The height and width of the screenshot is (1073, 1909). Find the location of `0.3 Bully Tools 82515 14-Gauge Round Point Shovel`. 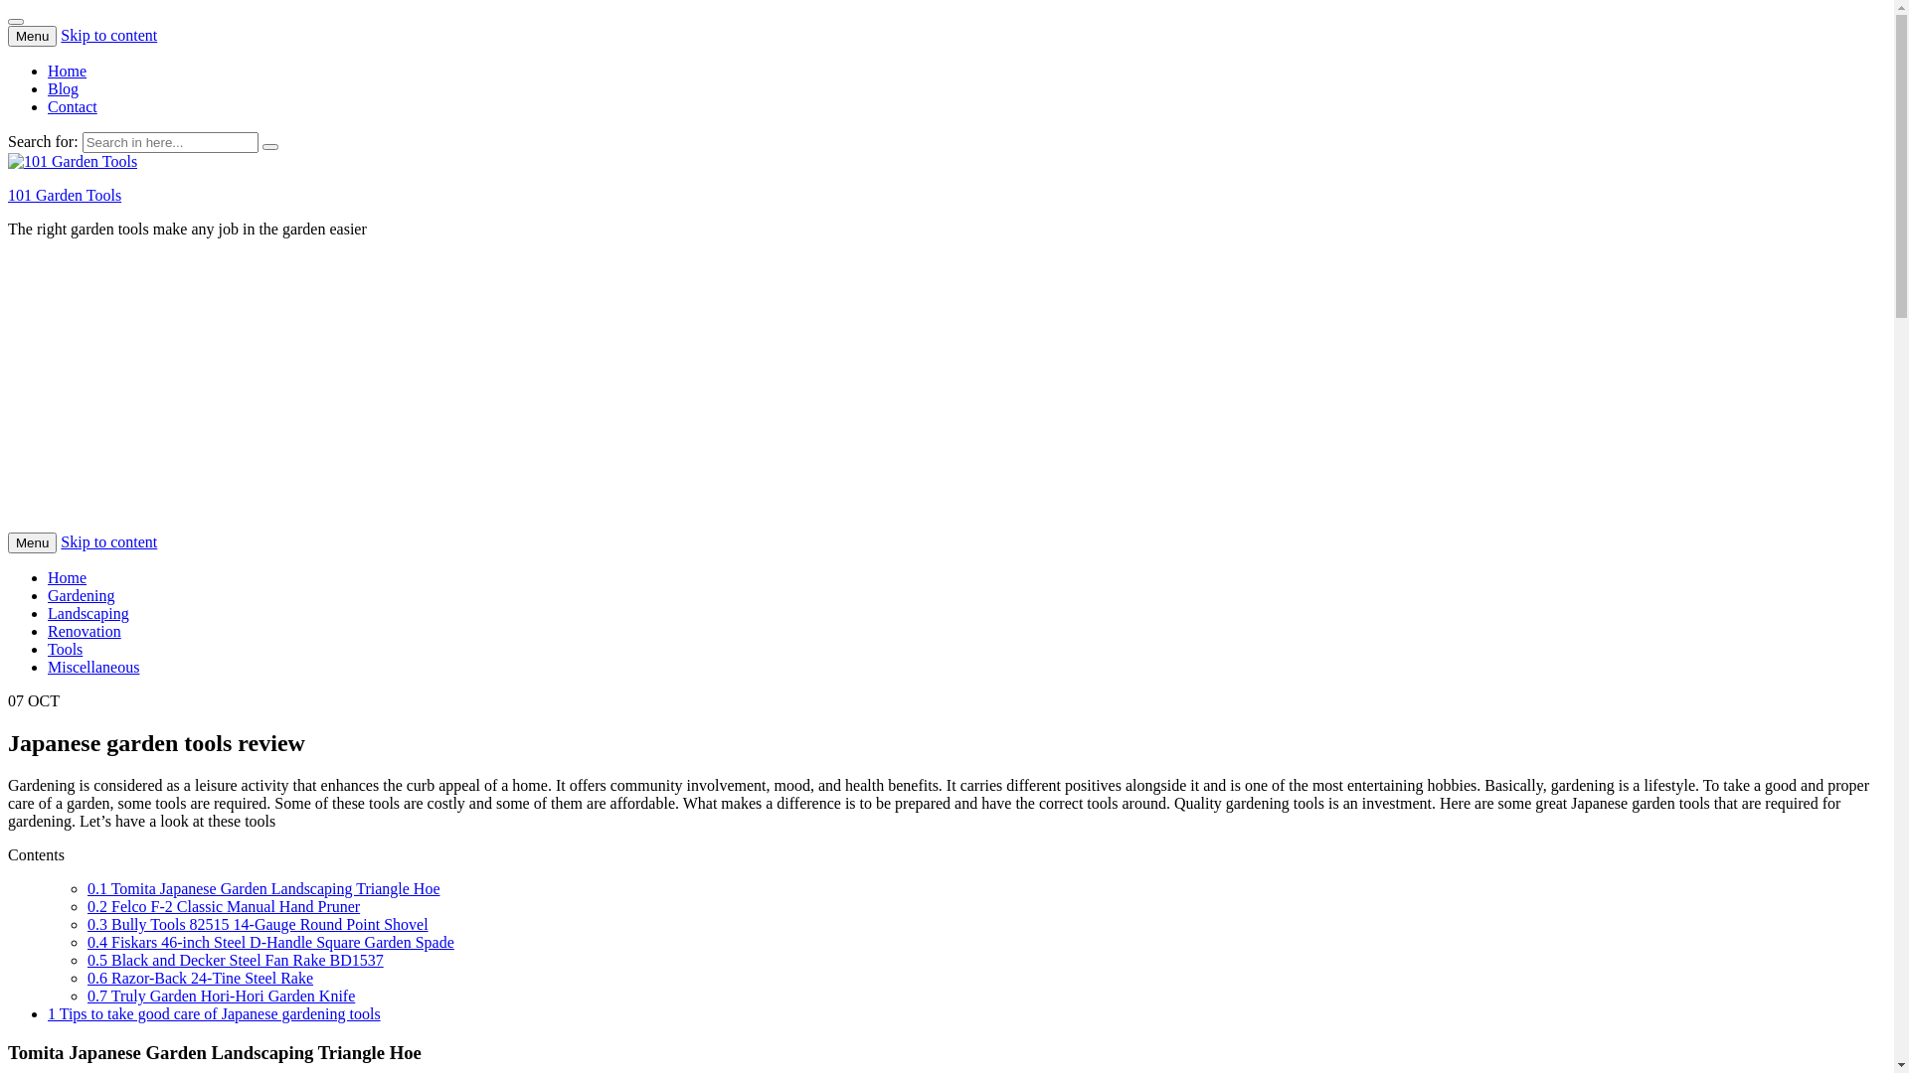

0.3 Bully Tools 82515 14-Gauge Round Point Shovel is located at coordinates (259, 924).